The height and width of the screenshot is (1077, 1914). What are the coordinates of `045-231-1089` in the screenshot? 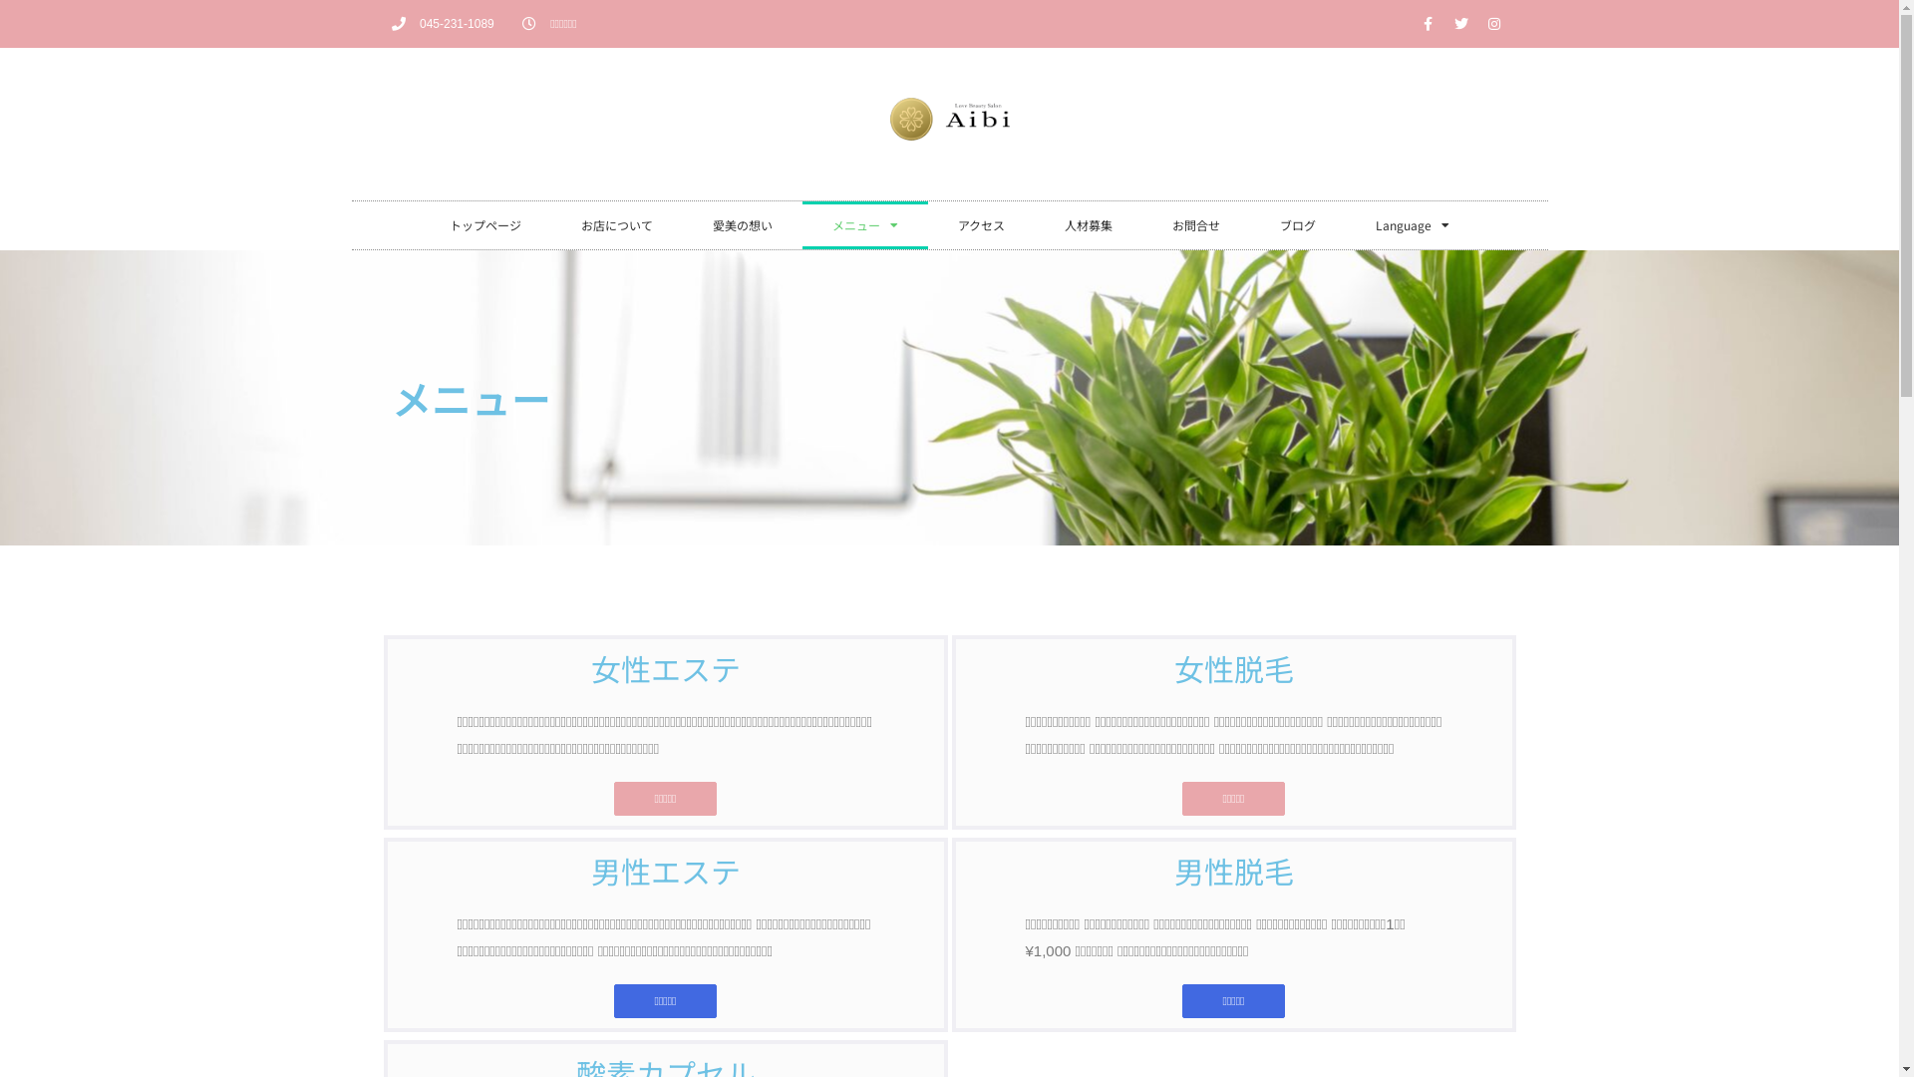 It's located at (443, 24).